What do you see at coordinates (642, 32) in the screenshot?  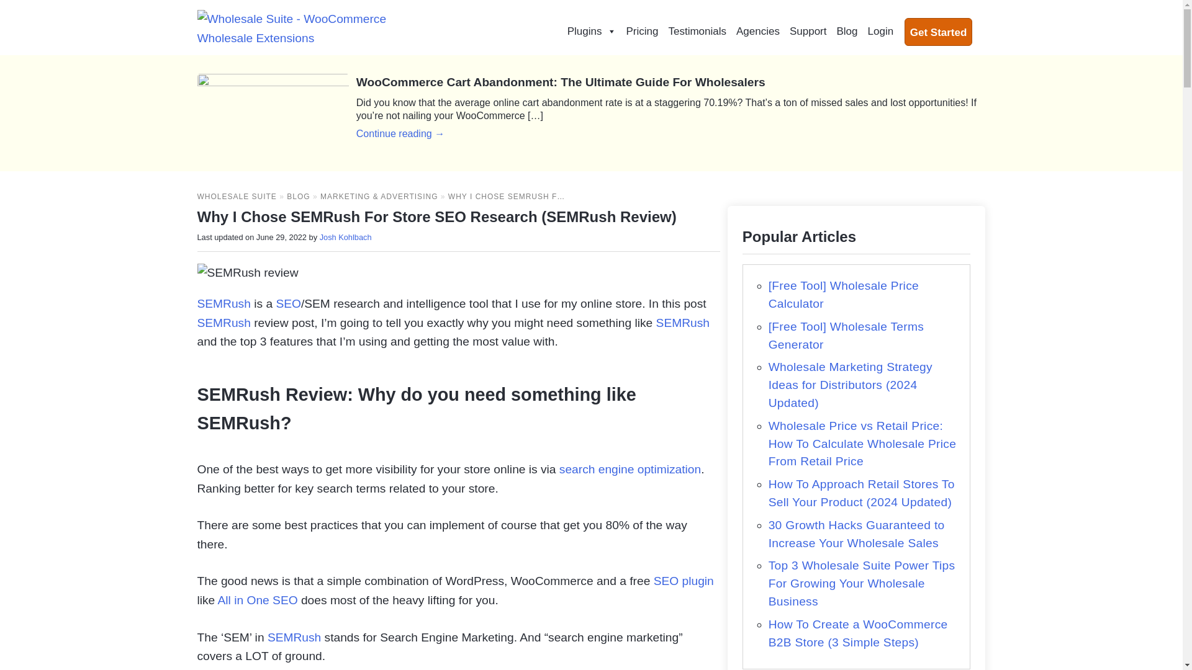 I see `Pricing` at bounding box center [642, 32].